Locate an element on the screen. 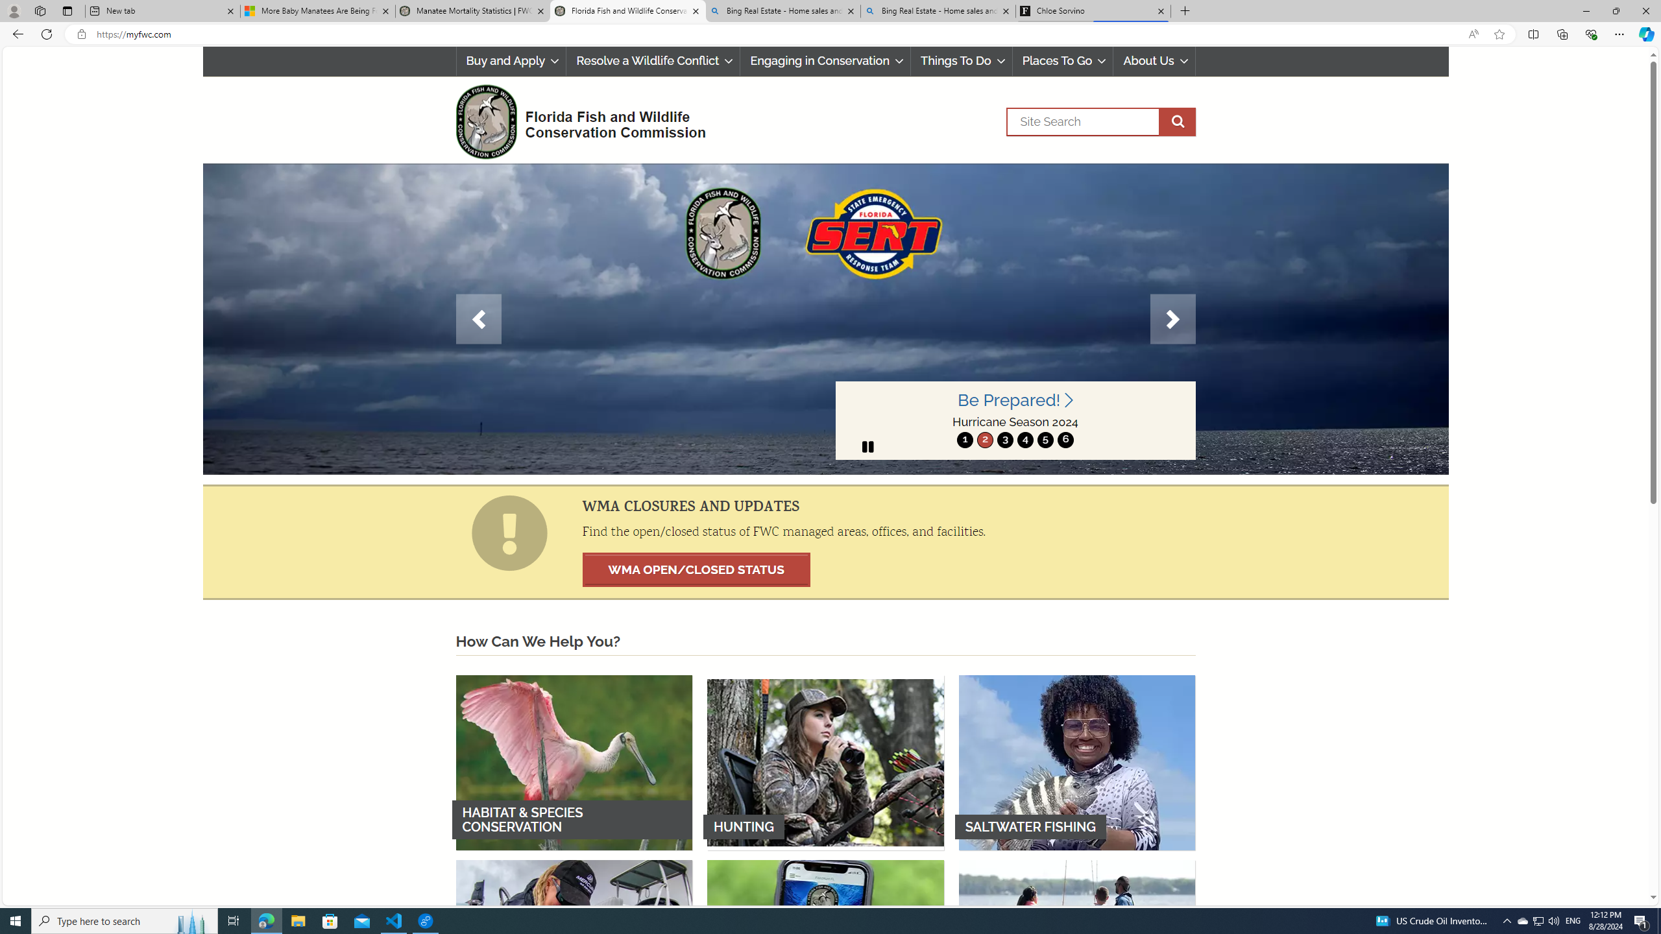 The height and width of the screenshot is (934, 1661). Bing Real Estate - Home sales and rental listings is located at coordinates (938, 11).